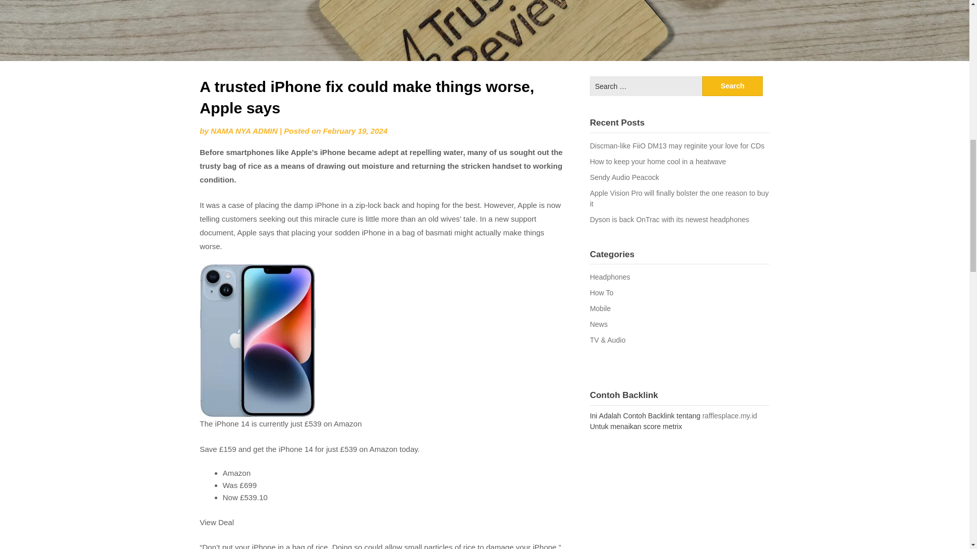  Describe the element at coordinates (733, 86) in the screenshot. I see `Search` at that location.